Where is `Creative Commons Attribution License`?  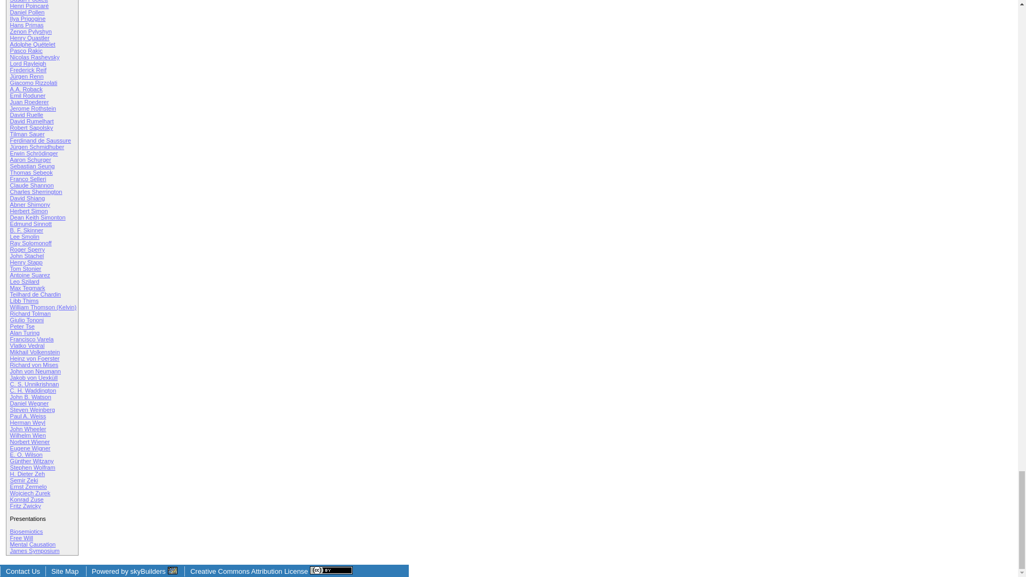
Creative Commons Attribution License is located at coordinates (271, 571).